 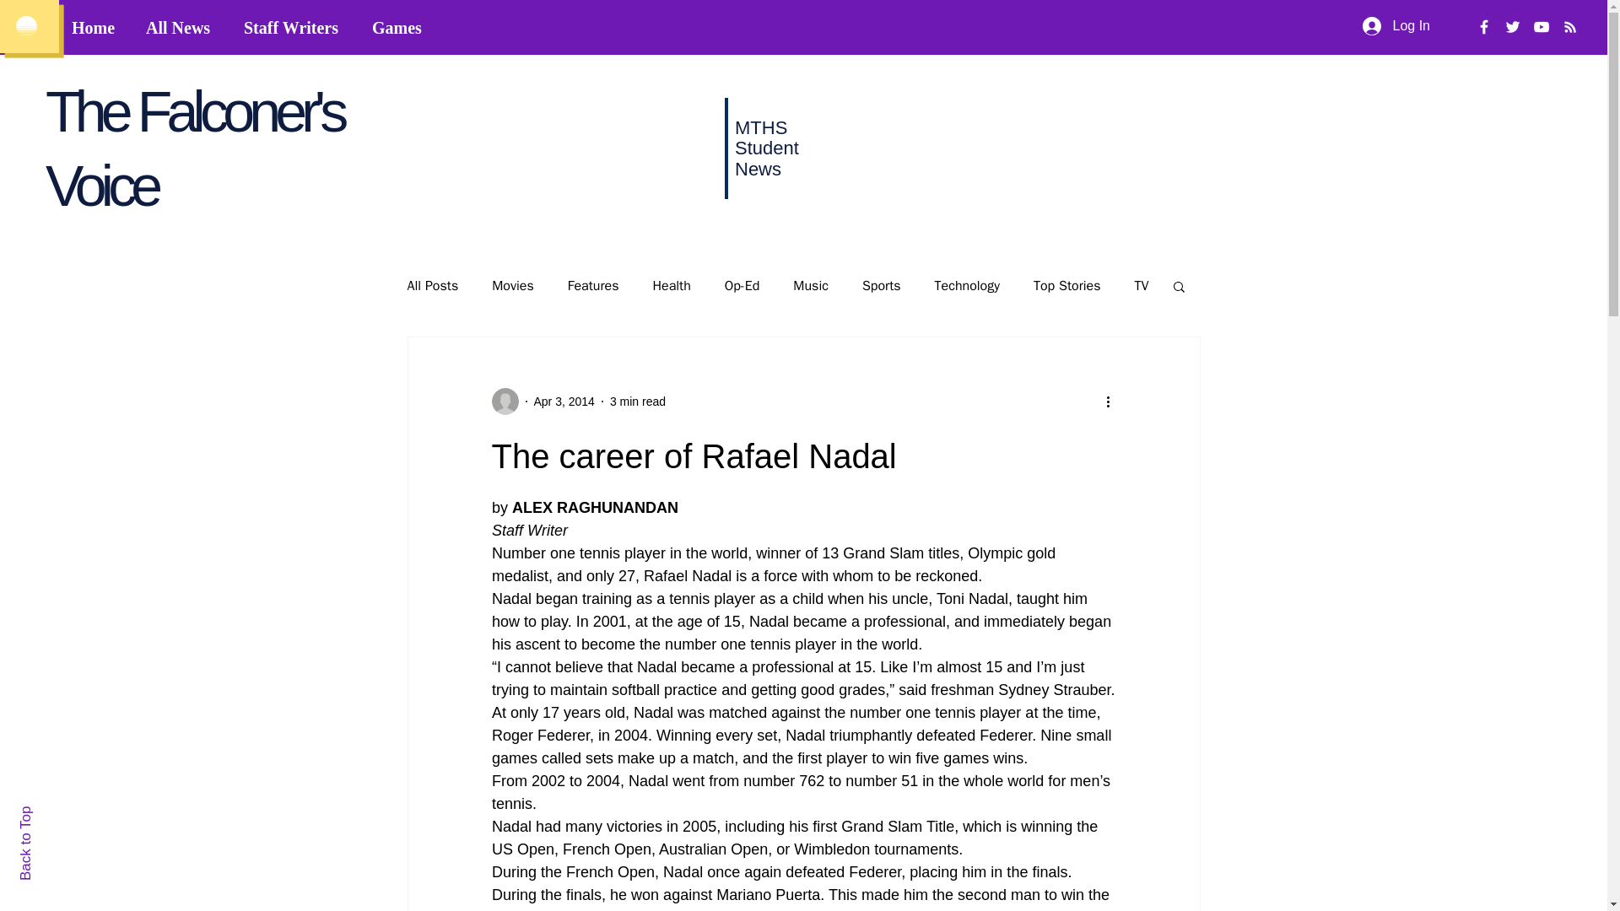 I want to click on Features, so click(x=593, y=285).